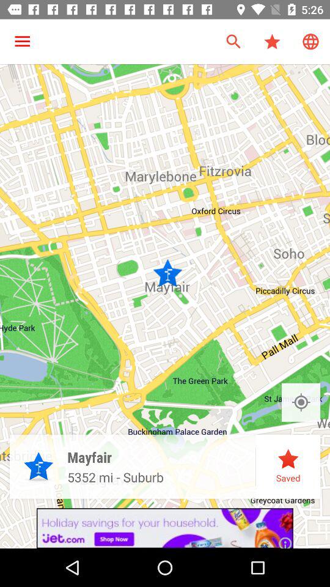 This screenshot has height=587, width=330. What do you see at coordinates (301, 402) in the screenshot?
I see `center view in current gps position` at bounding box center [301, 402].